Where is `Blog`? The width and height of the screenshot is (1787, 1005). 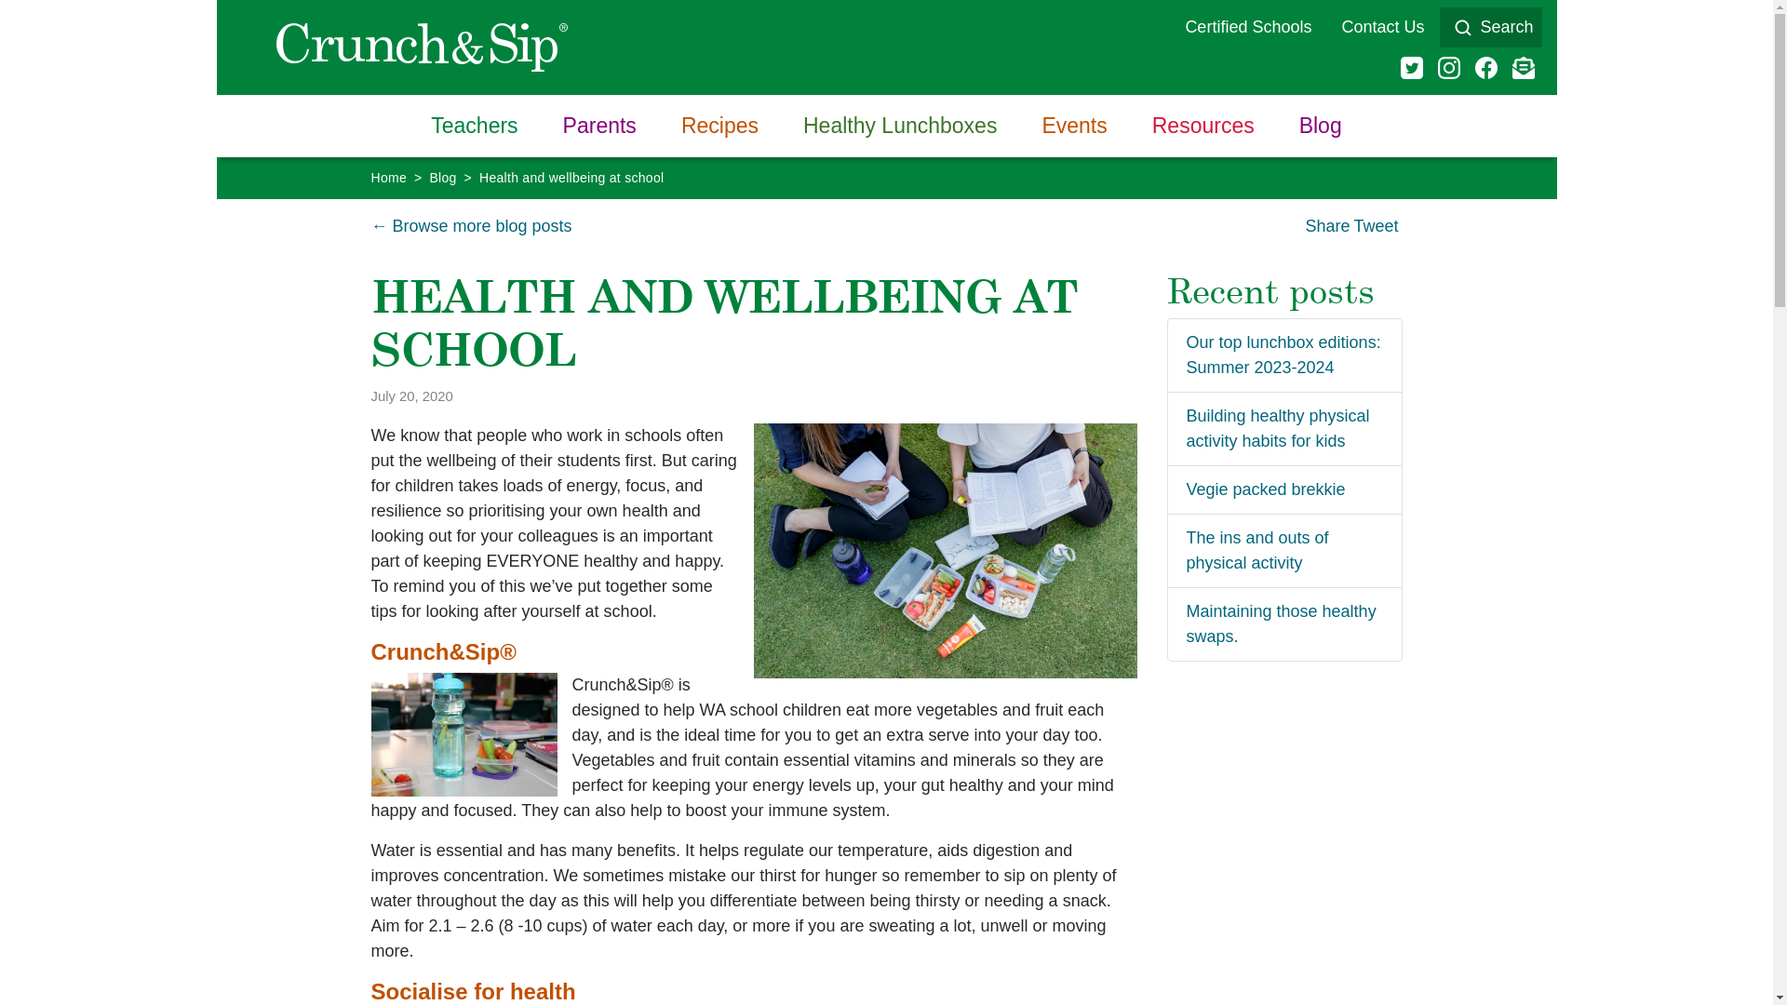 Blog is located at coordinates (442, 177).